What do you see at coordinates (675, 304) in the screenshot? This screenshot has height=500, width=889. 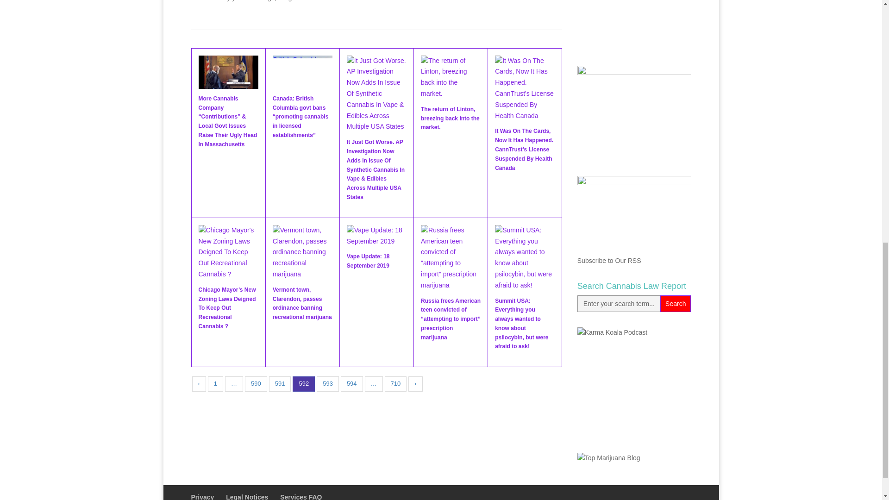 I see `Search` at bounding box center [675, 304].